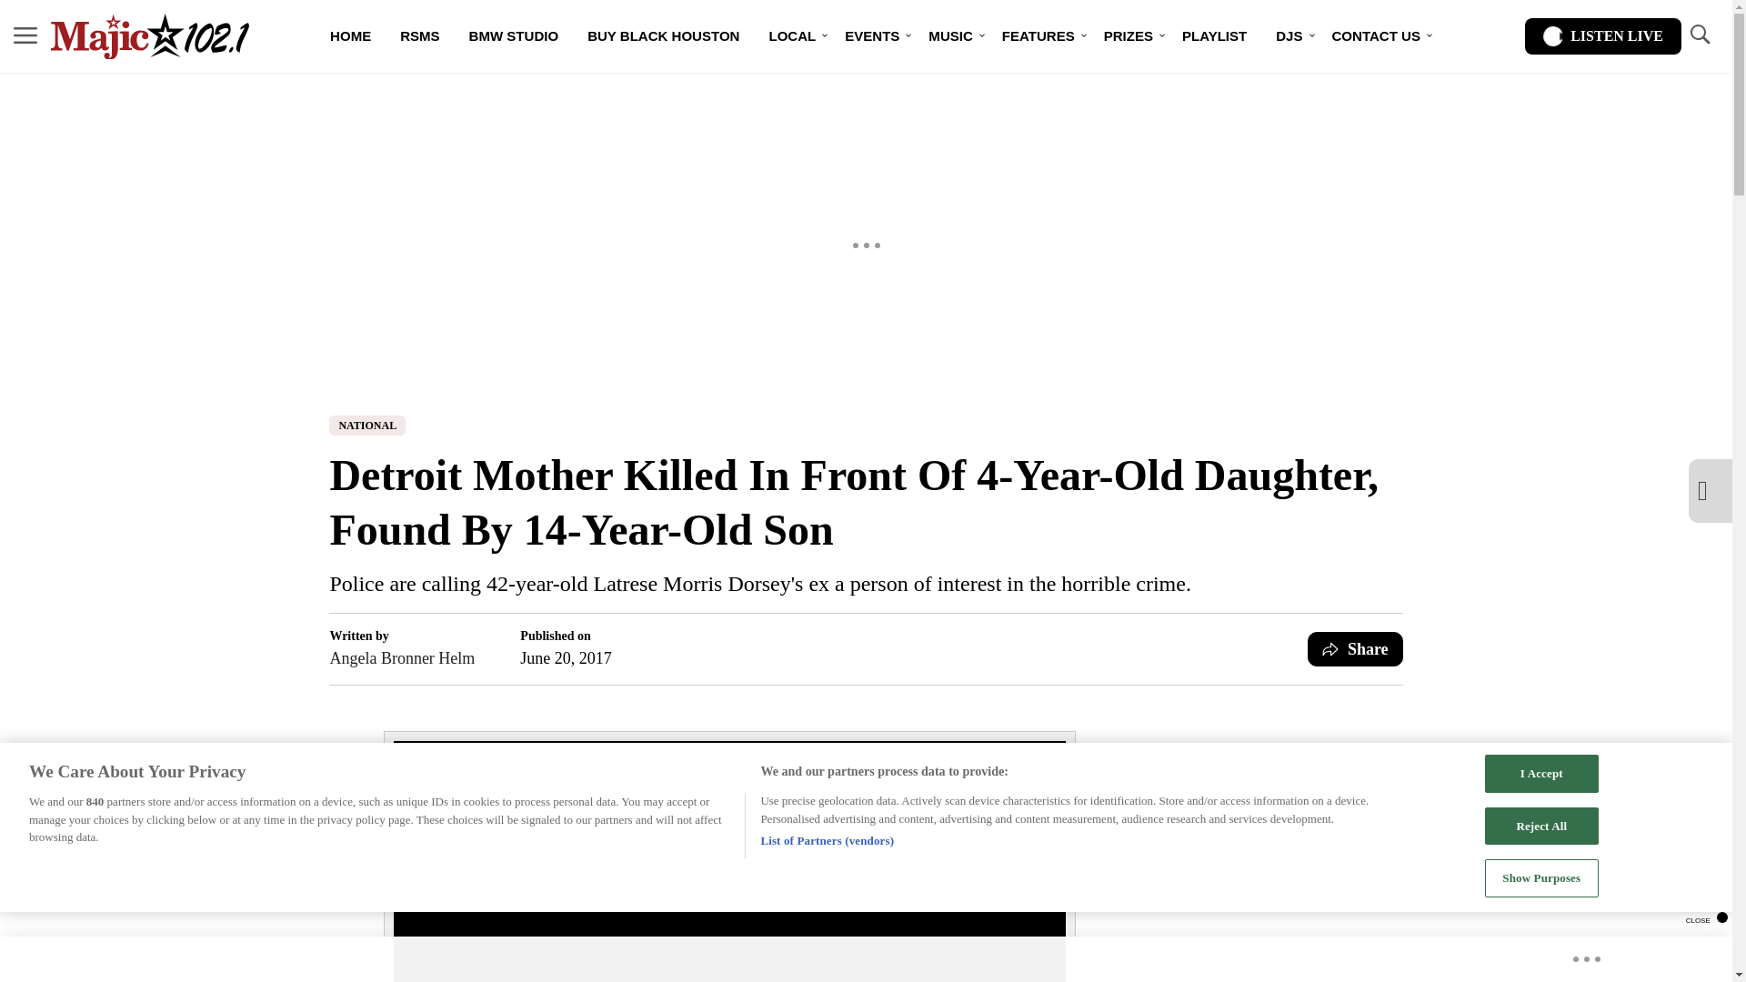 The image size is (1746, 982). What do you see at coordinates (1377, 36) in the screenshot?
I see `CONTACT US` at bounding box center [1377, 36].